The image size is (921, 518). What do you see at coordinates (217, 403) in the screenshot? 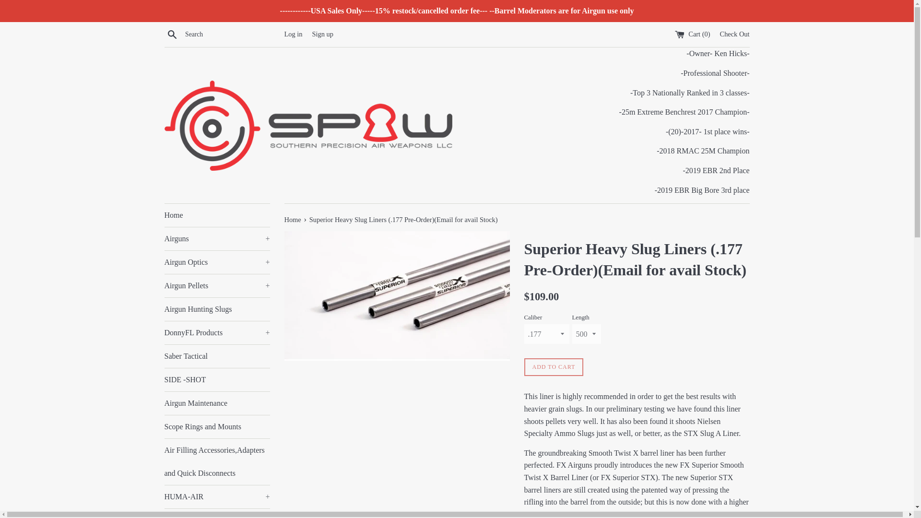
I see `Airgun Maintenance` at bounding box center [217, 403].